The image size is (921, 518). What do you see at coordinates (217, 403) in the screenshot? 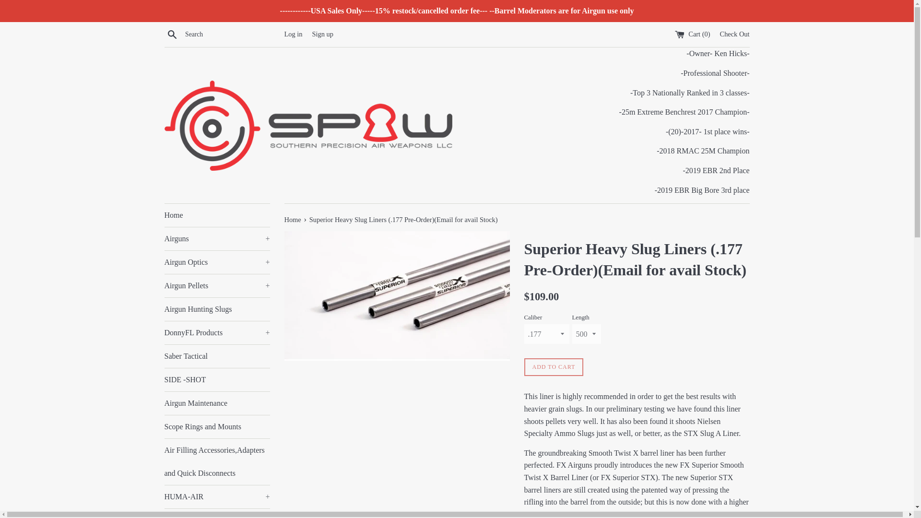
I see `Airgun Maintenance` at bounding box center [217, 403].